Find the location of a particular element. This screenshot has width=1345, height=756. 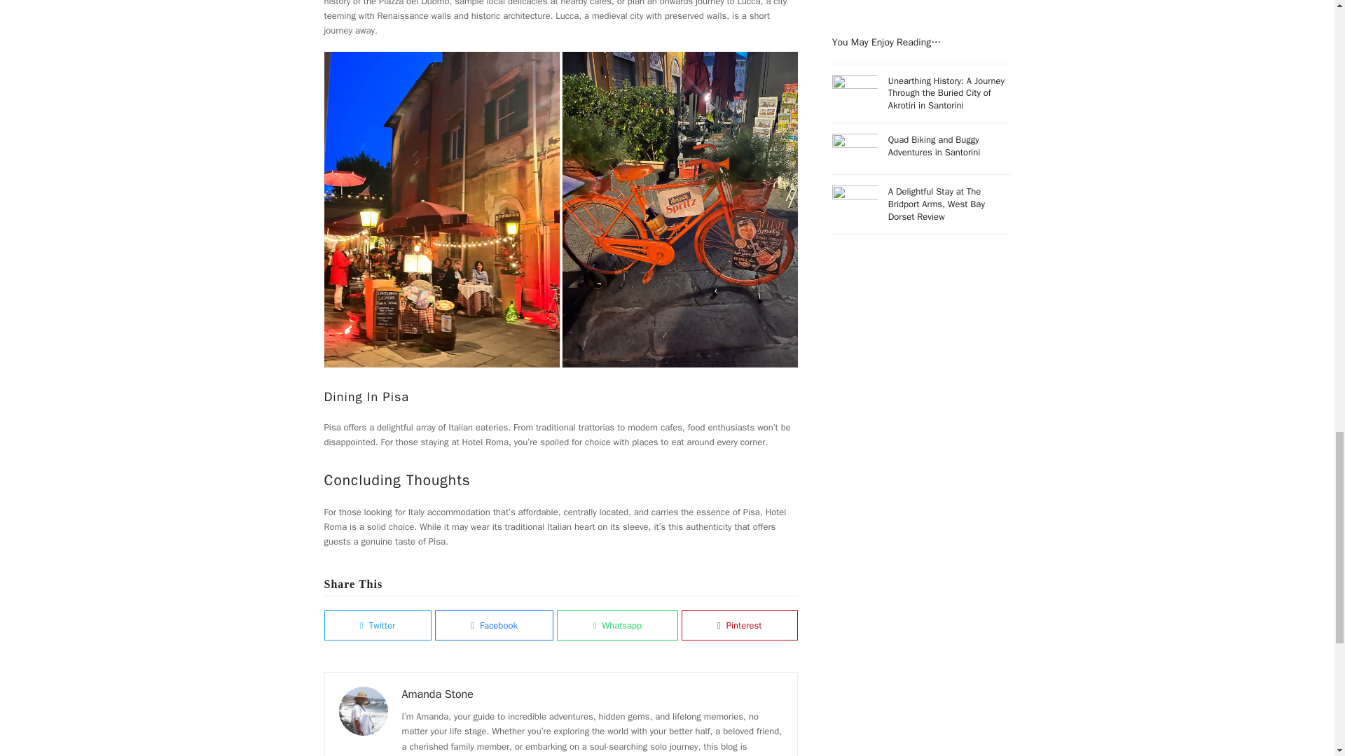

Facebook is located at coordinates (495, 624).